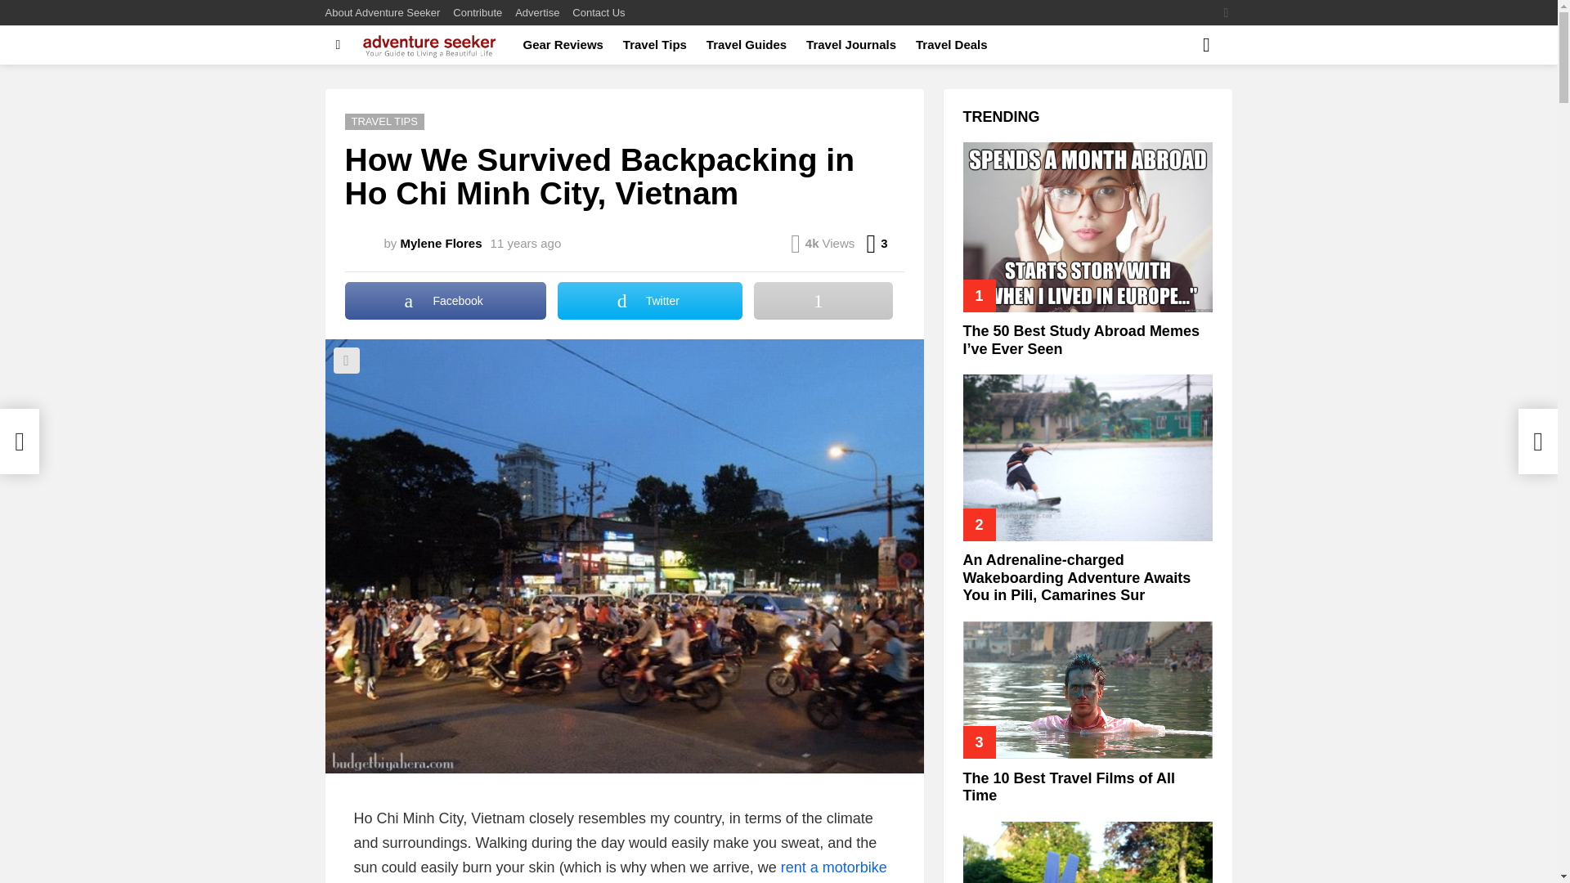 This screenshot has width=1570, height=883. Describe the element at coordinates (526, 244) in the screenshot. I see `February 13, 2013, 9:00 am` at that location.